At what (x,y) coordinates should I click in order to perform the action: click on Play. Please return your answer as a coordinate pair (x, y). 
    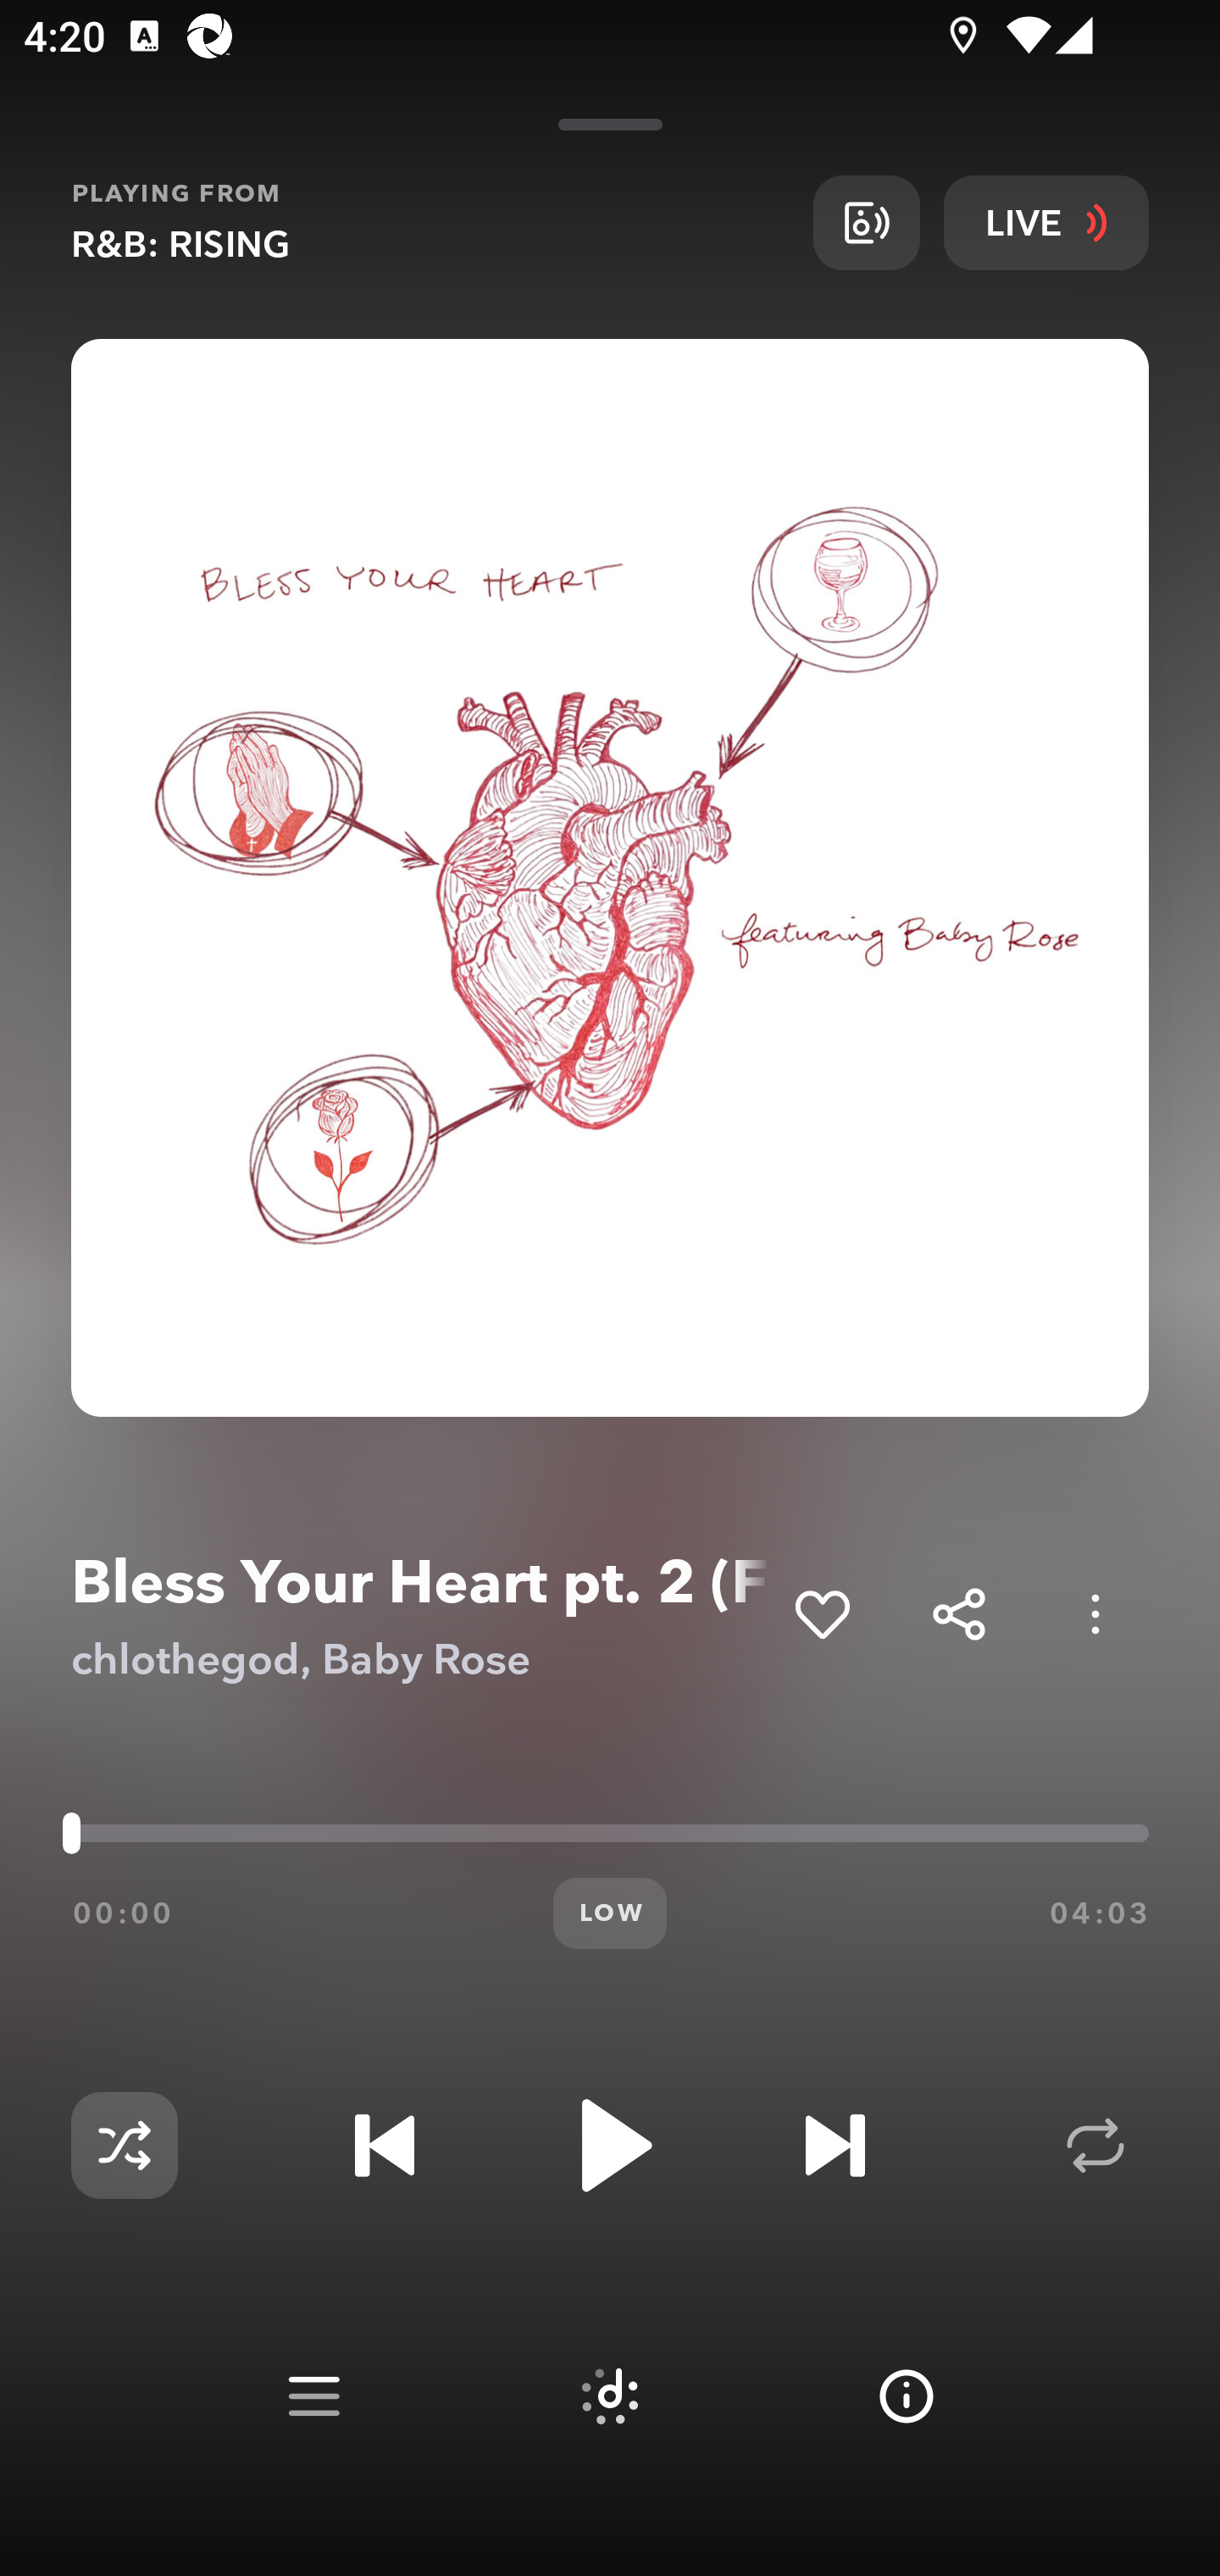
    Looking at the image, I should click on (610, 2146).